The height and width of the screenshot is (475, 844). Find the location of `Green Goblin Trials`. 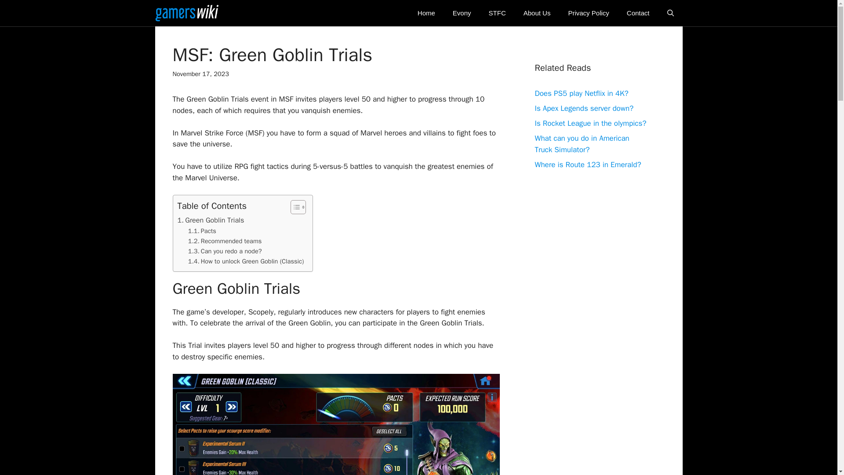

Green Goblin Trials is located at coordinates (211, 220).